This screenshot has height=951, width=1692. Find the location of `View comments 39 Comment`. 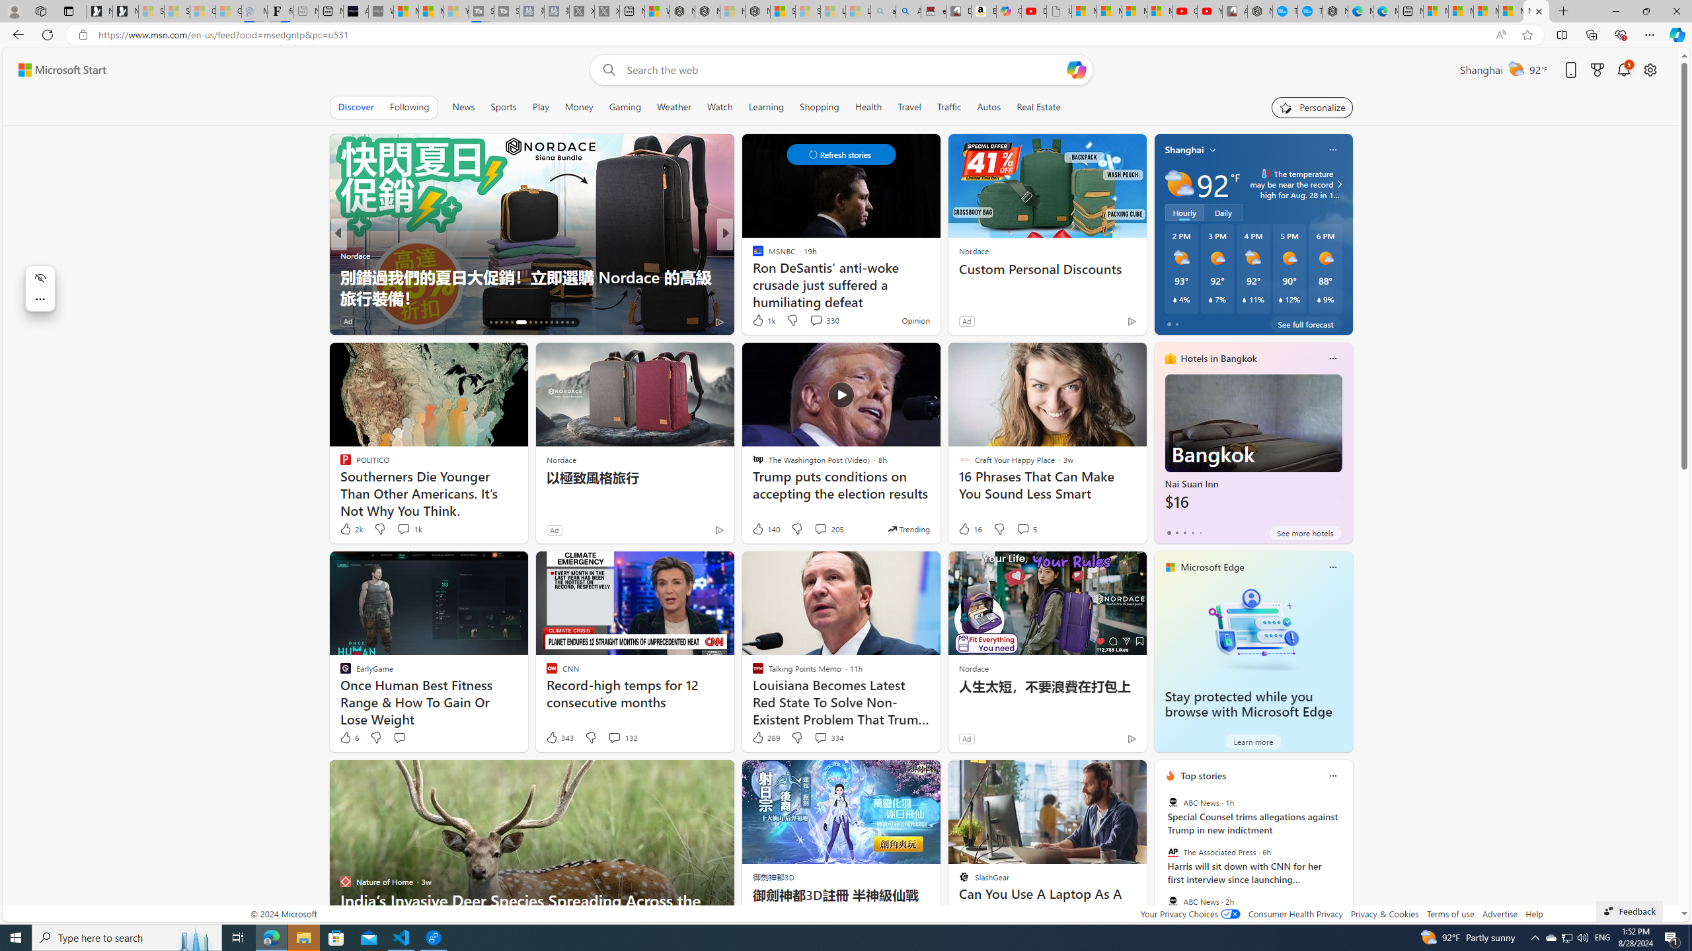

View comments 39 Comment is located at coordinates (8, 321).